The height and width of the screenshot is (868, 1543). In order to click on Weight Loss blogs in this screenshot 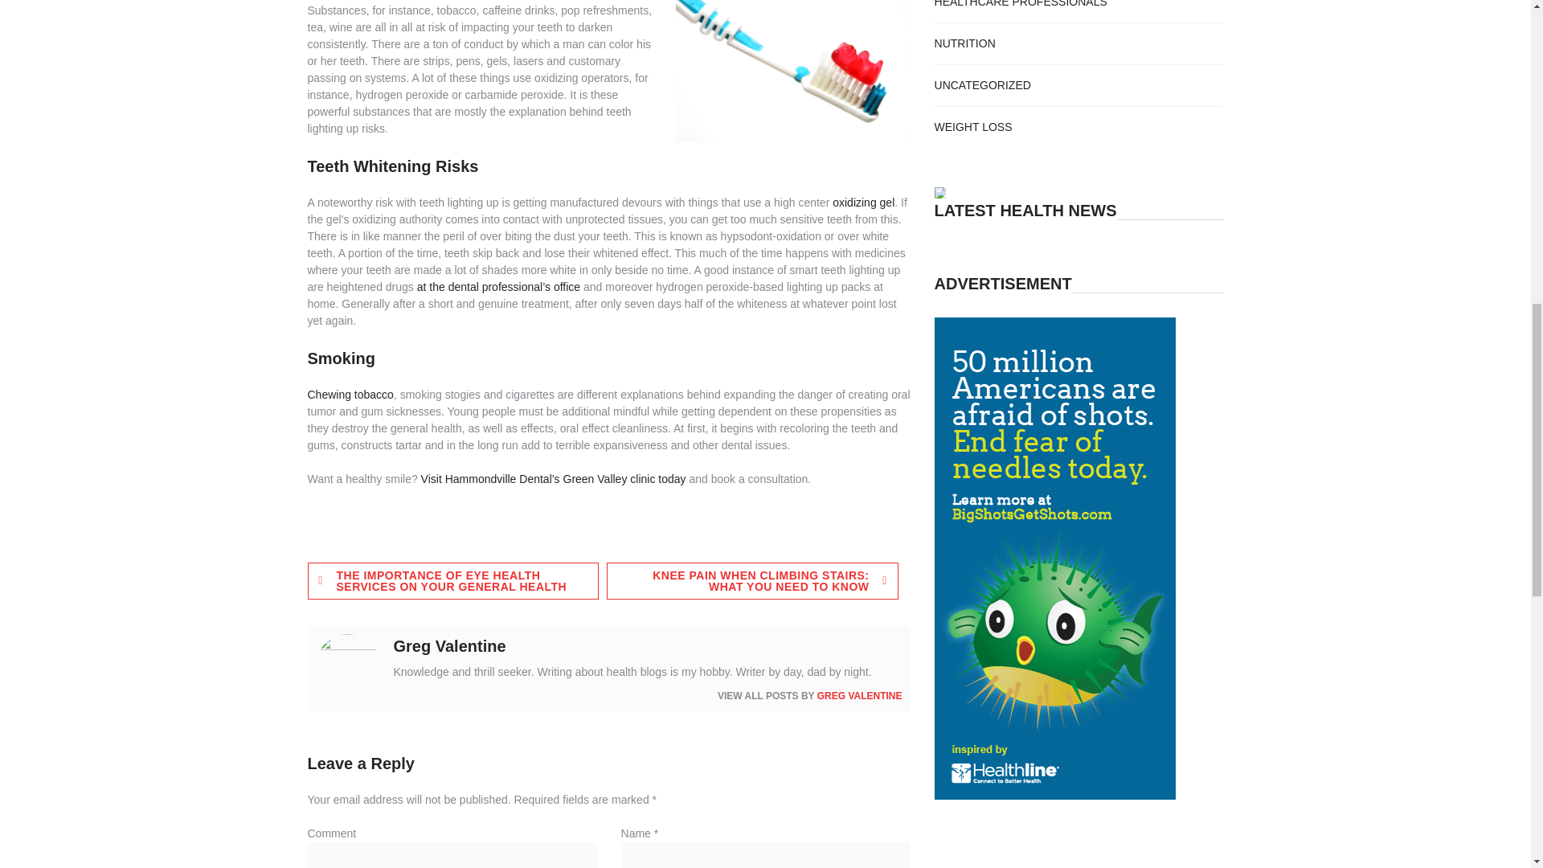, I will do `click(973, 127)`.